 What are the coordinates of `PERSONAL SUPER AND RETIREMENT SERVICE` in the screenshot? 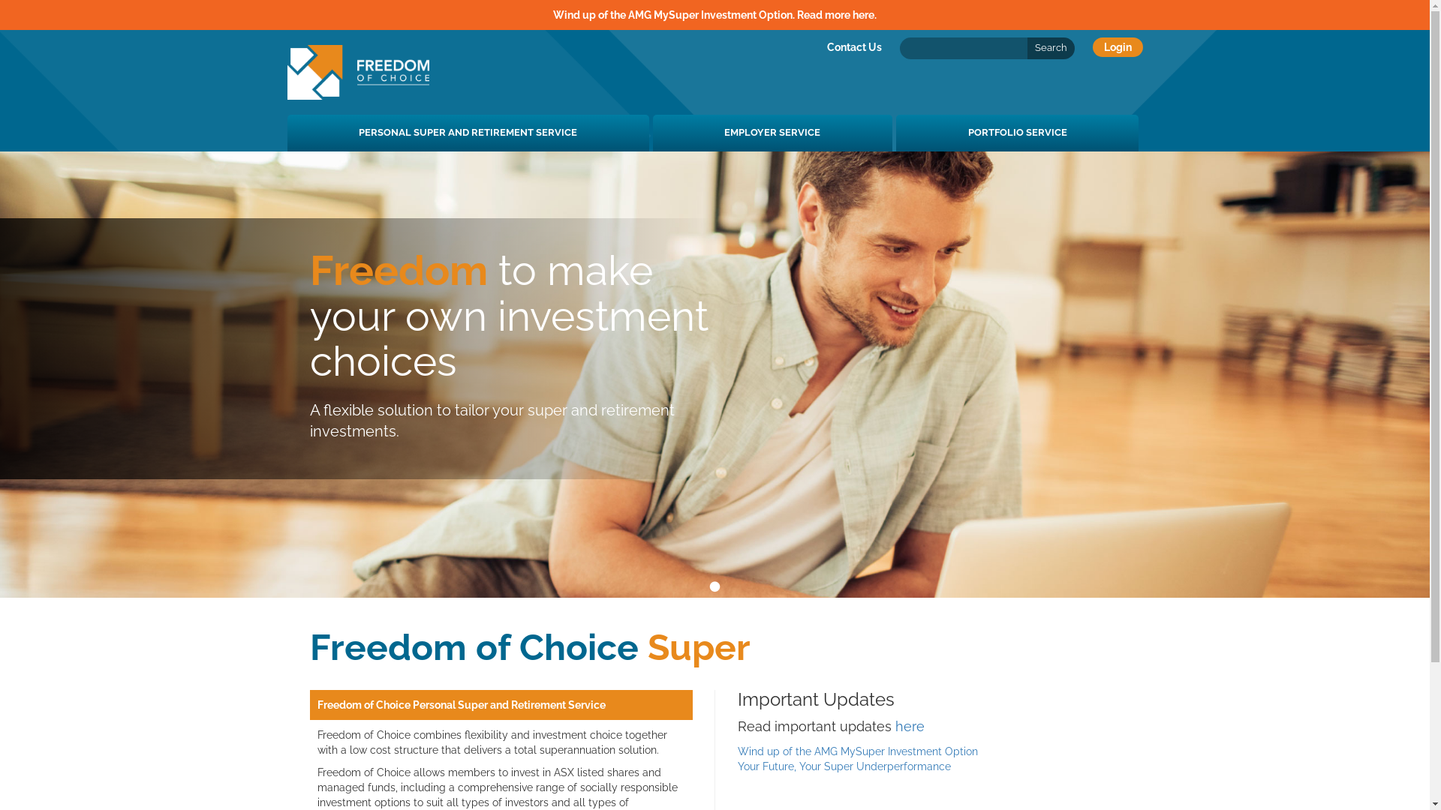 It's located at (468, 133).